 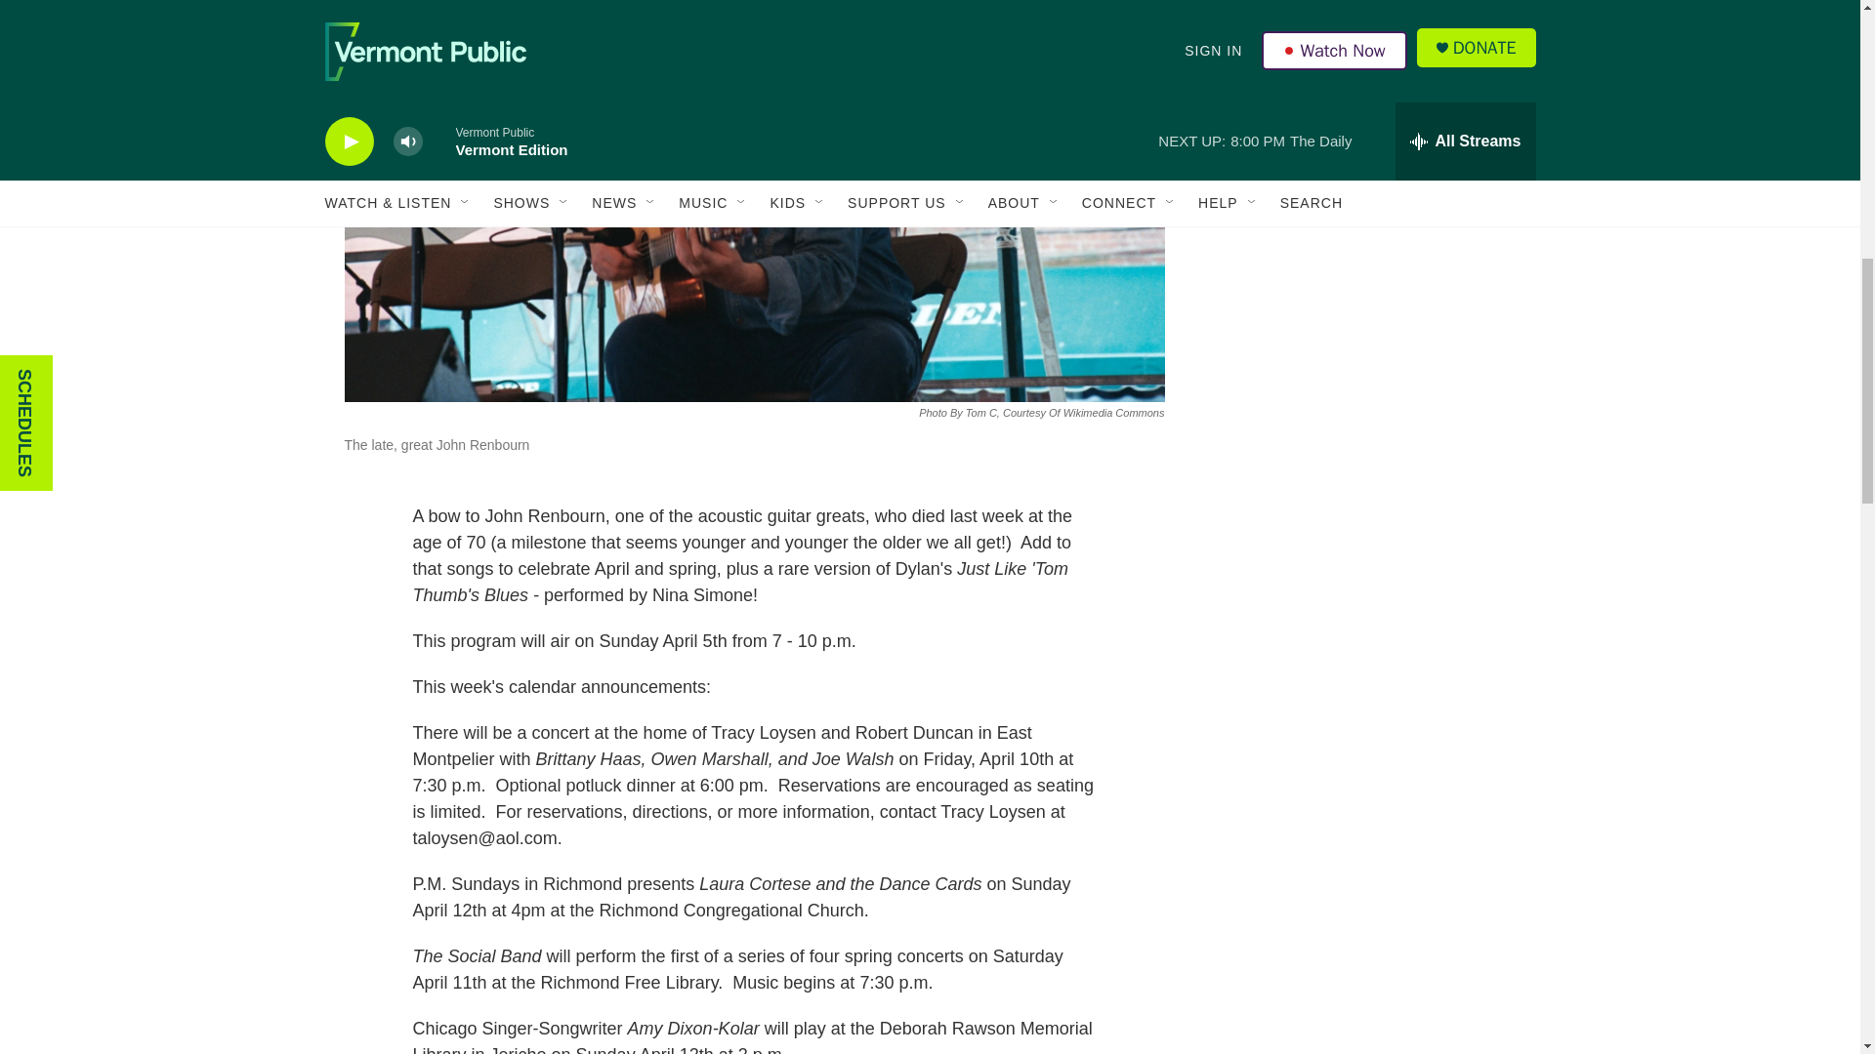 I want to click on 3rd party ad content, so click(x=1368, y=443).